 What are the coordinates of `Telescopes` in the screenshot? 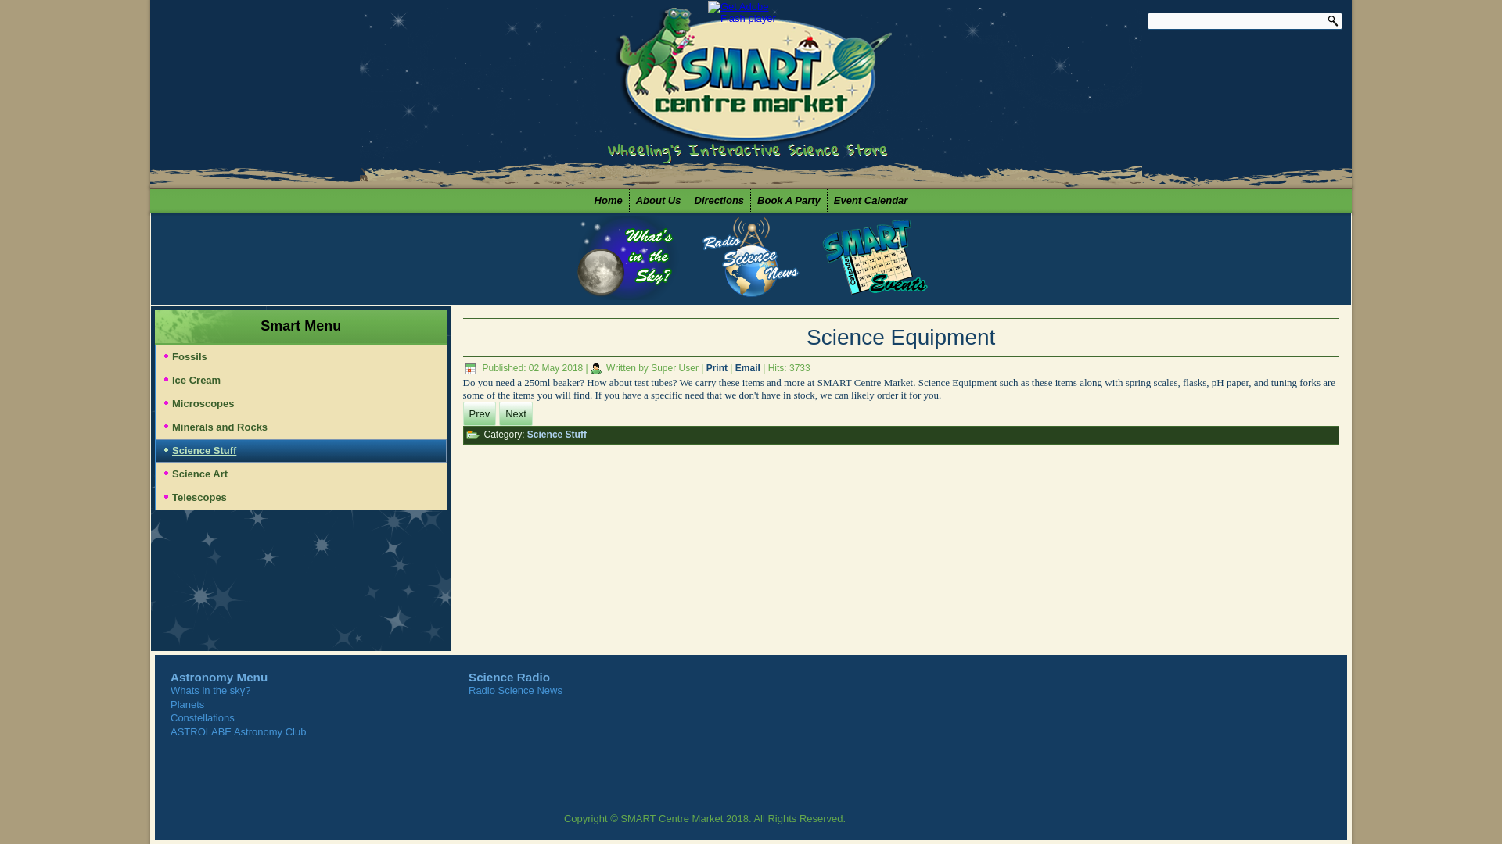 It's located at (300, 498).